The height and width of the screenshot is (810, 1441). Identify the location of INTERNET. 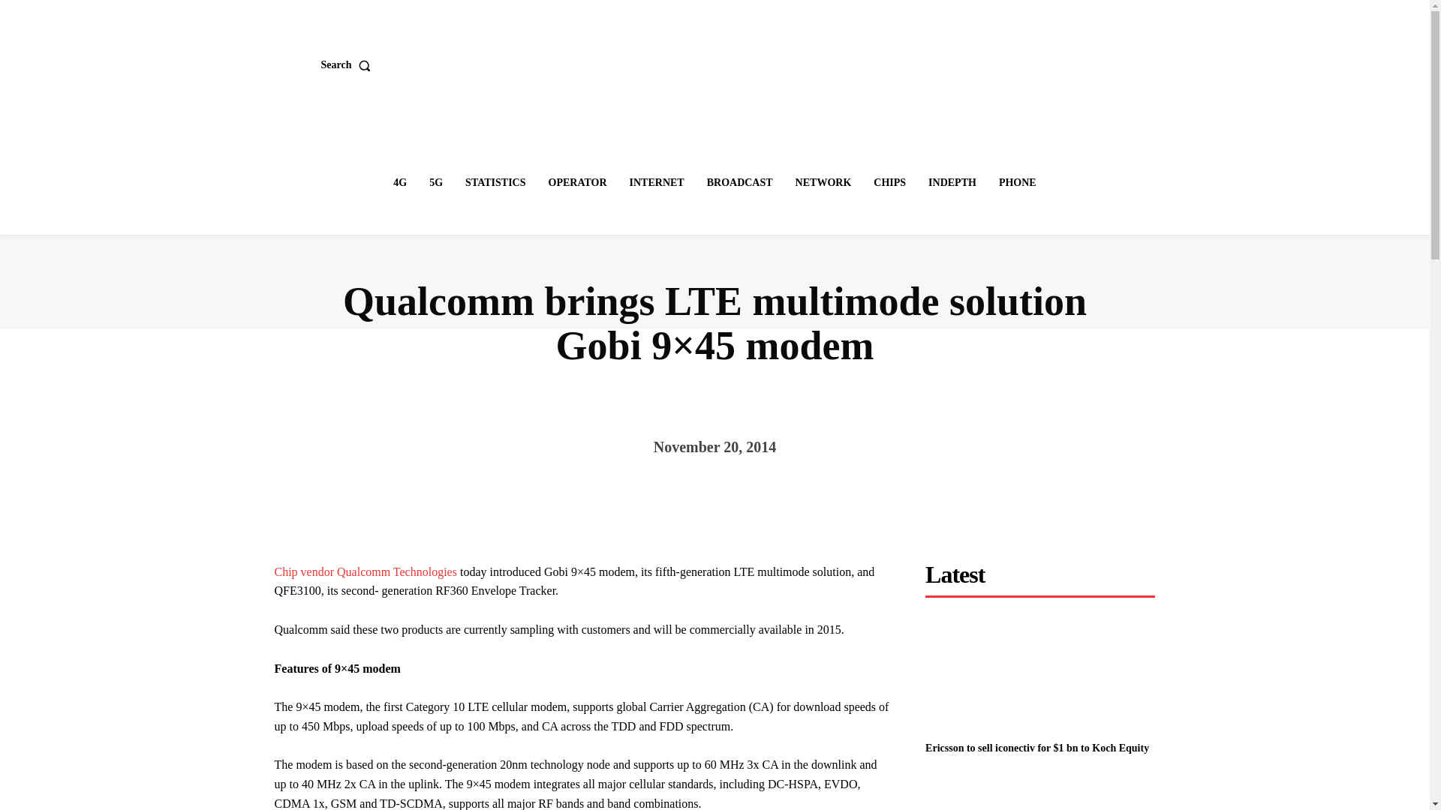
(657, 182).